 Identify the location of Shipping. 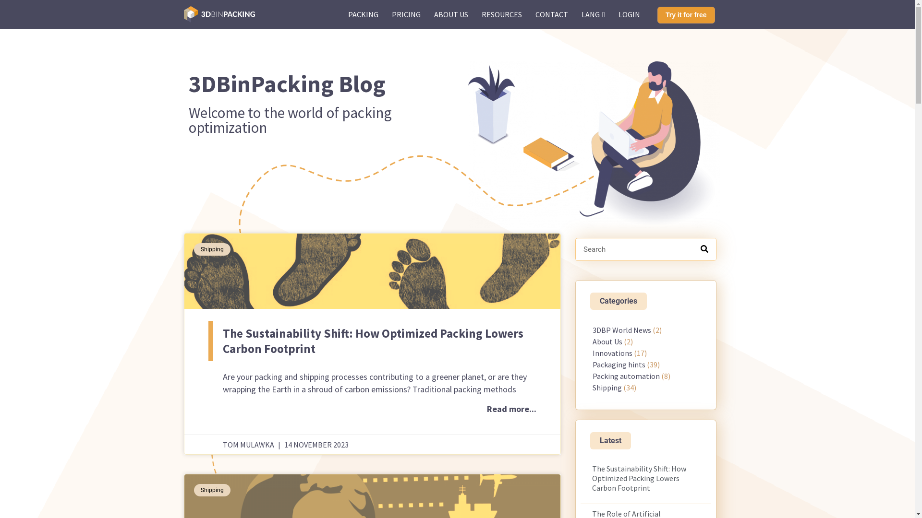
(607, 388).